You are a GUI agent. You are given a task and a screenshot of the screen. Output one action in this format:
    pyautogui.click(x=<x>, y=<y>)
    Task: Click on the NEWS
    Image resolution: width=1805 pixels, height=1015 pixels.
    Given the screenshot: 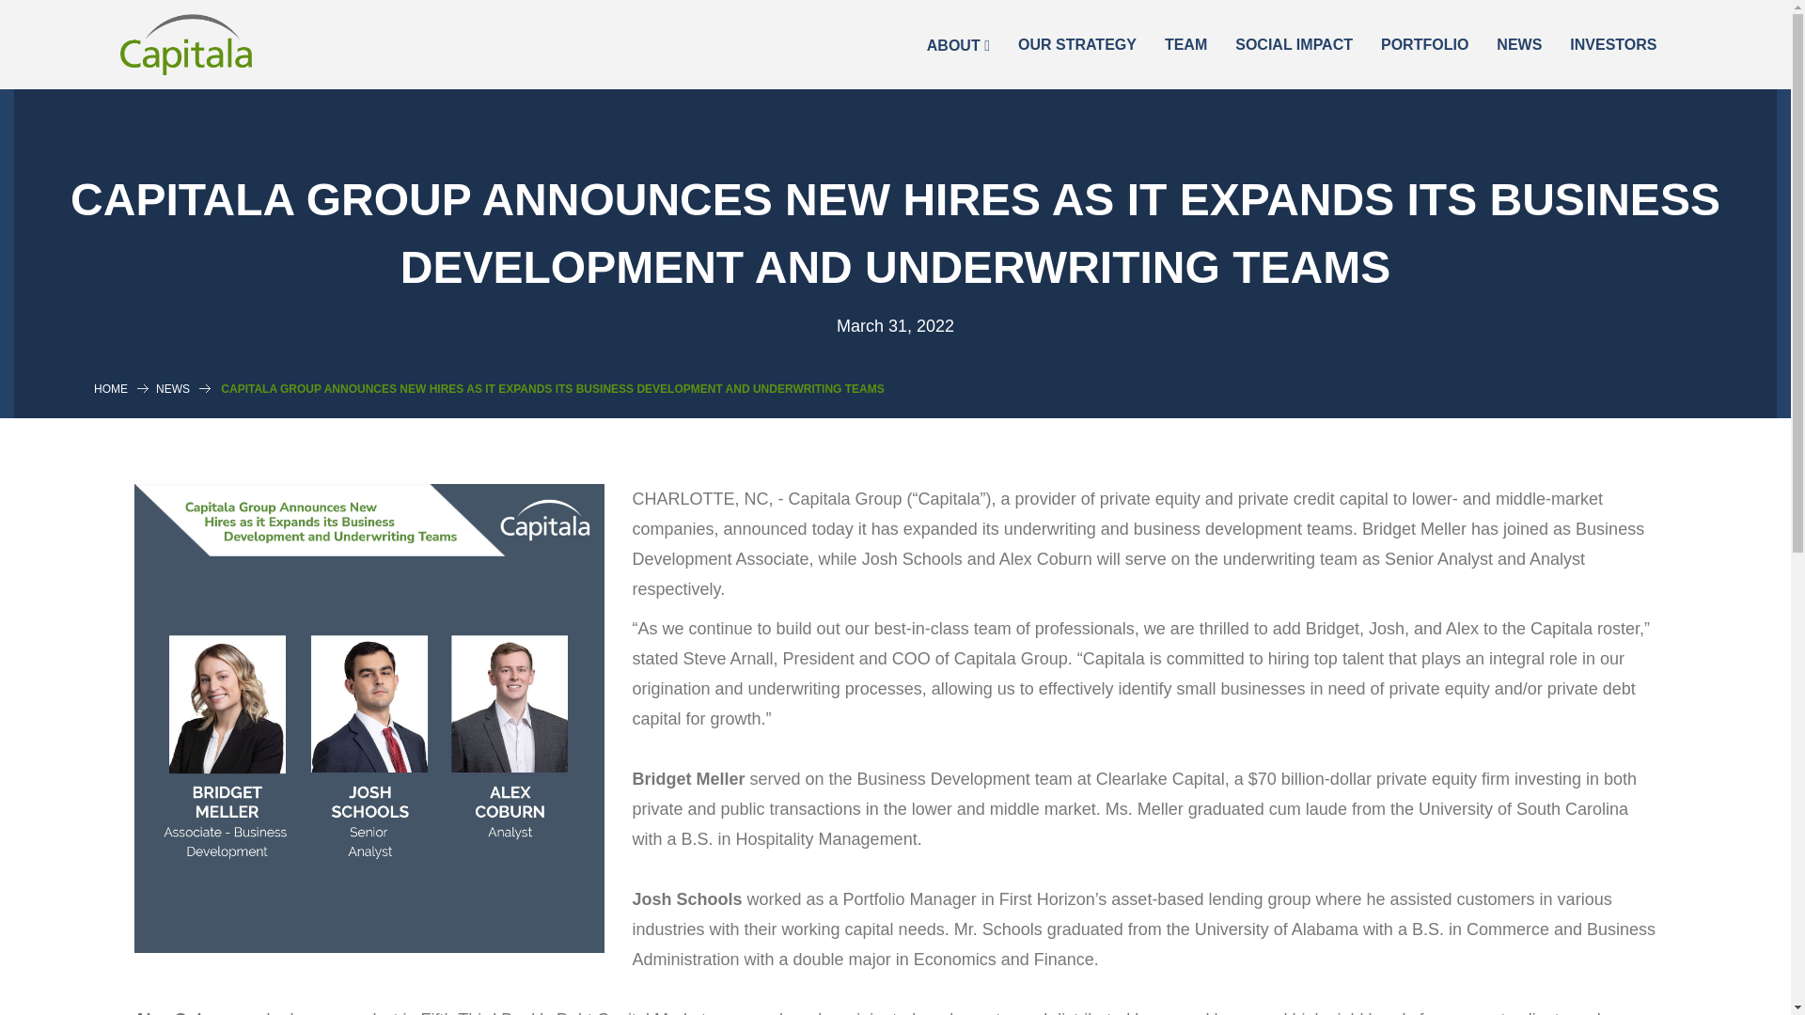 What is the action you would take?
    pyautogui.click(x=172, y=389)
    